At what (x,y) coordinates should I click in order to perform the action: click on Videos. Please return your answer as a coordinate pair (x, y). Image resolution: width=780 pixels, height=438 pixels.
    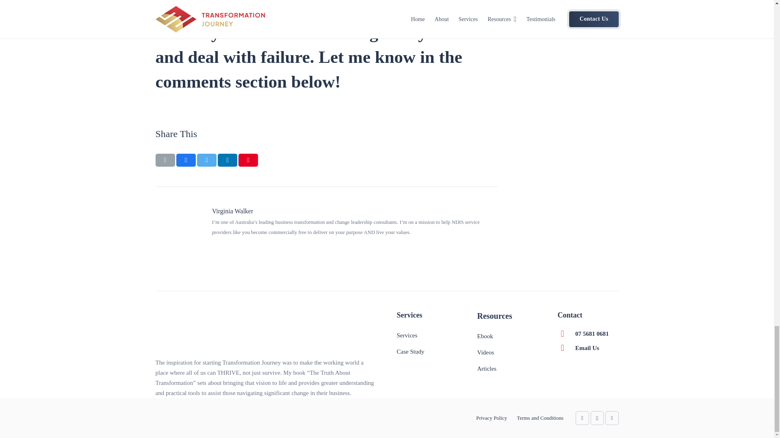
    Looking at the image, I should click on (485, 352).